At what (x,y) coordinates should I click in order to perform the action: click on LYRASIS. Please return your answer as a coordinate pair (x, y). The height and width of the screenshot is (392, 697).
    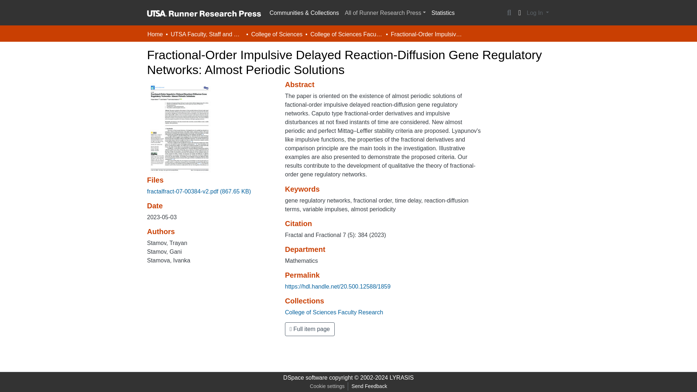
    Looking at the image, I should click on (402, 377).